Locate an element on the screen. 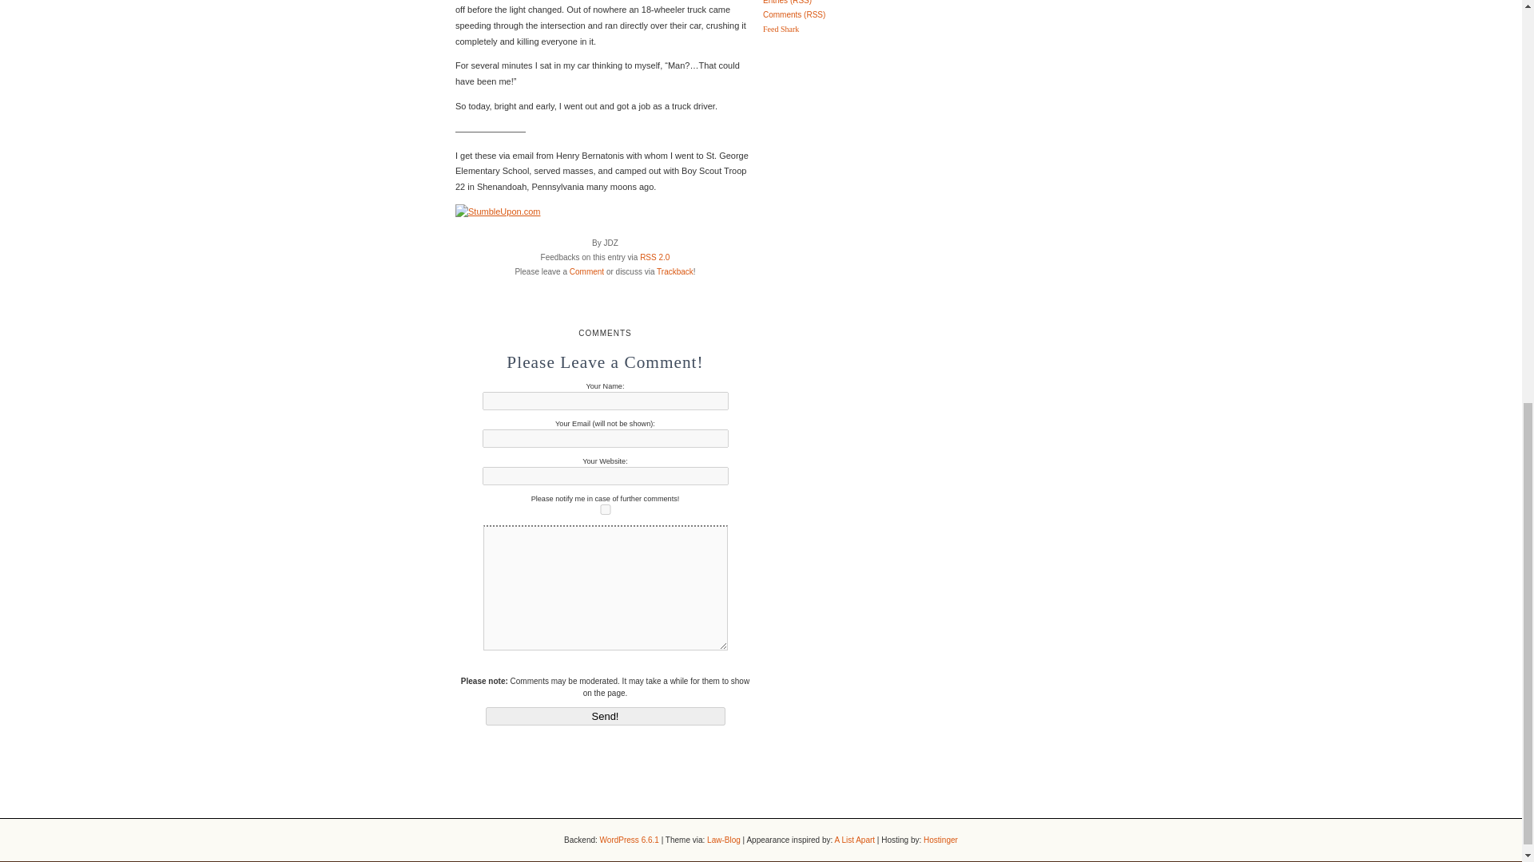 This screenshot has height=862, width=1534. Feed Shark is located at coordinates (781, 29).